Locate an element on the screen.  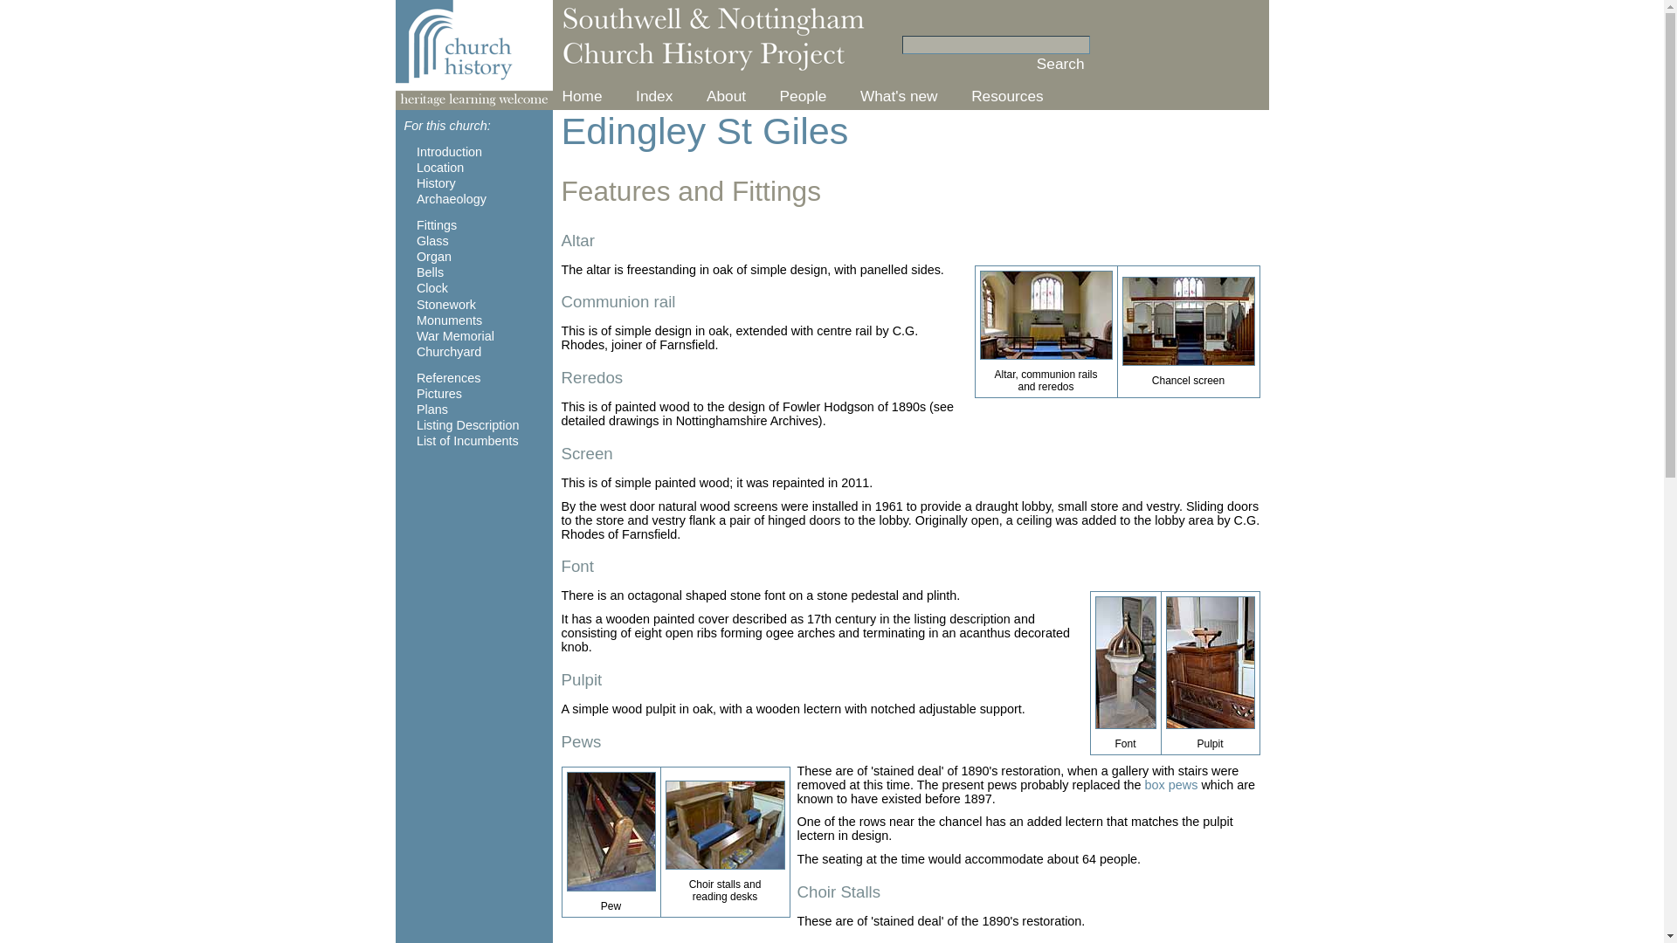
War Memorial is located at coordinates (455, 335).